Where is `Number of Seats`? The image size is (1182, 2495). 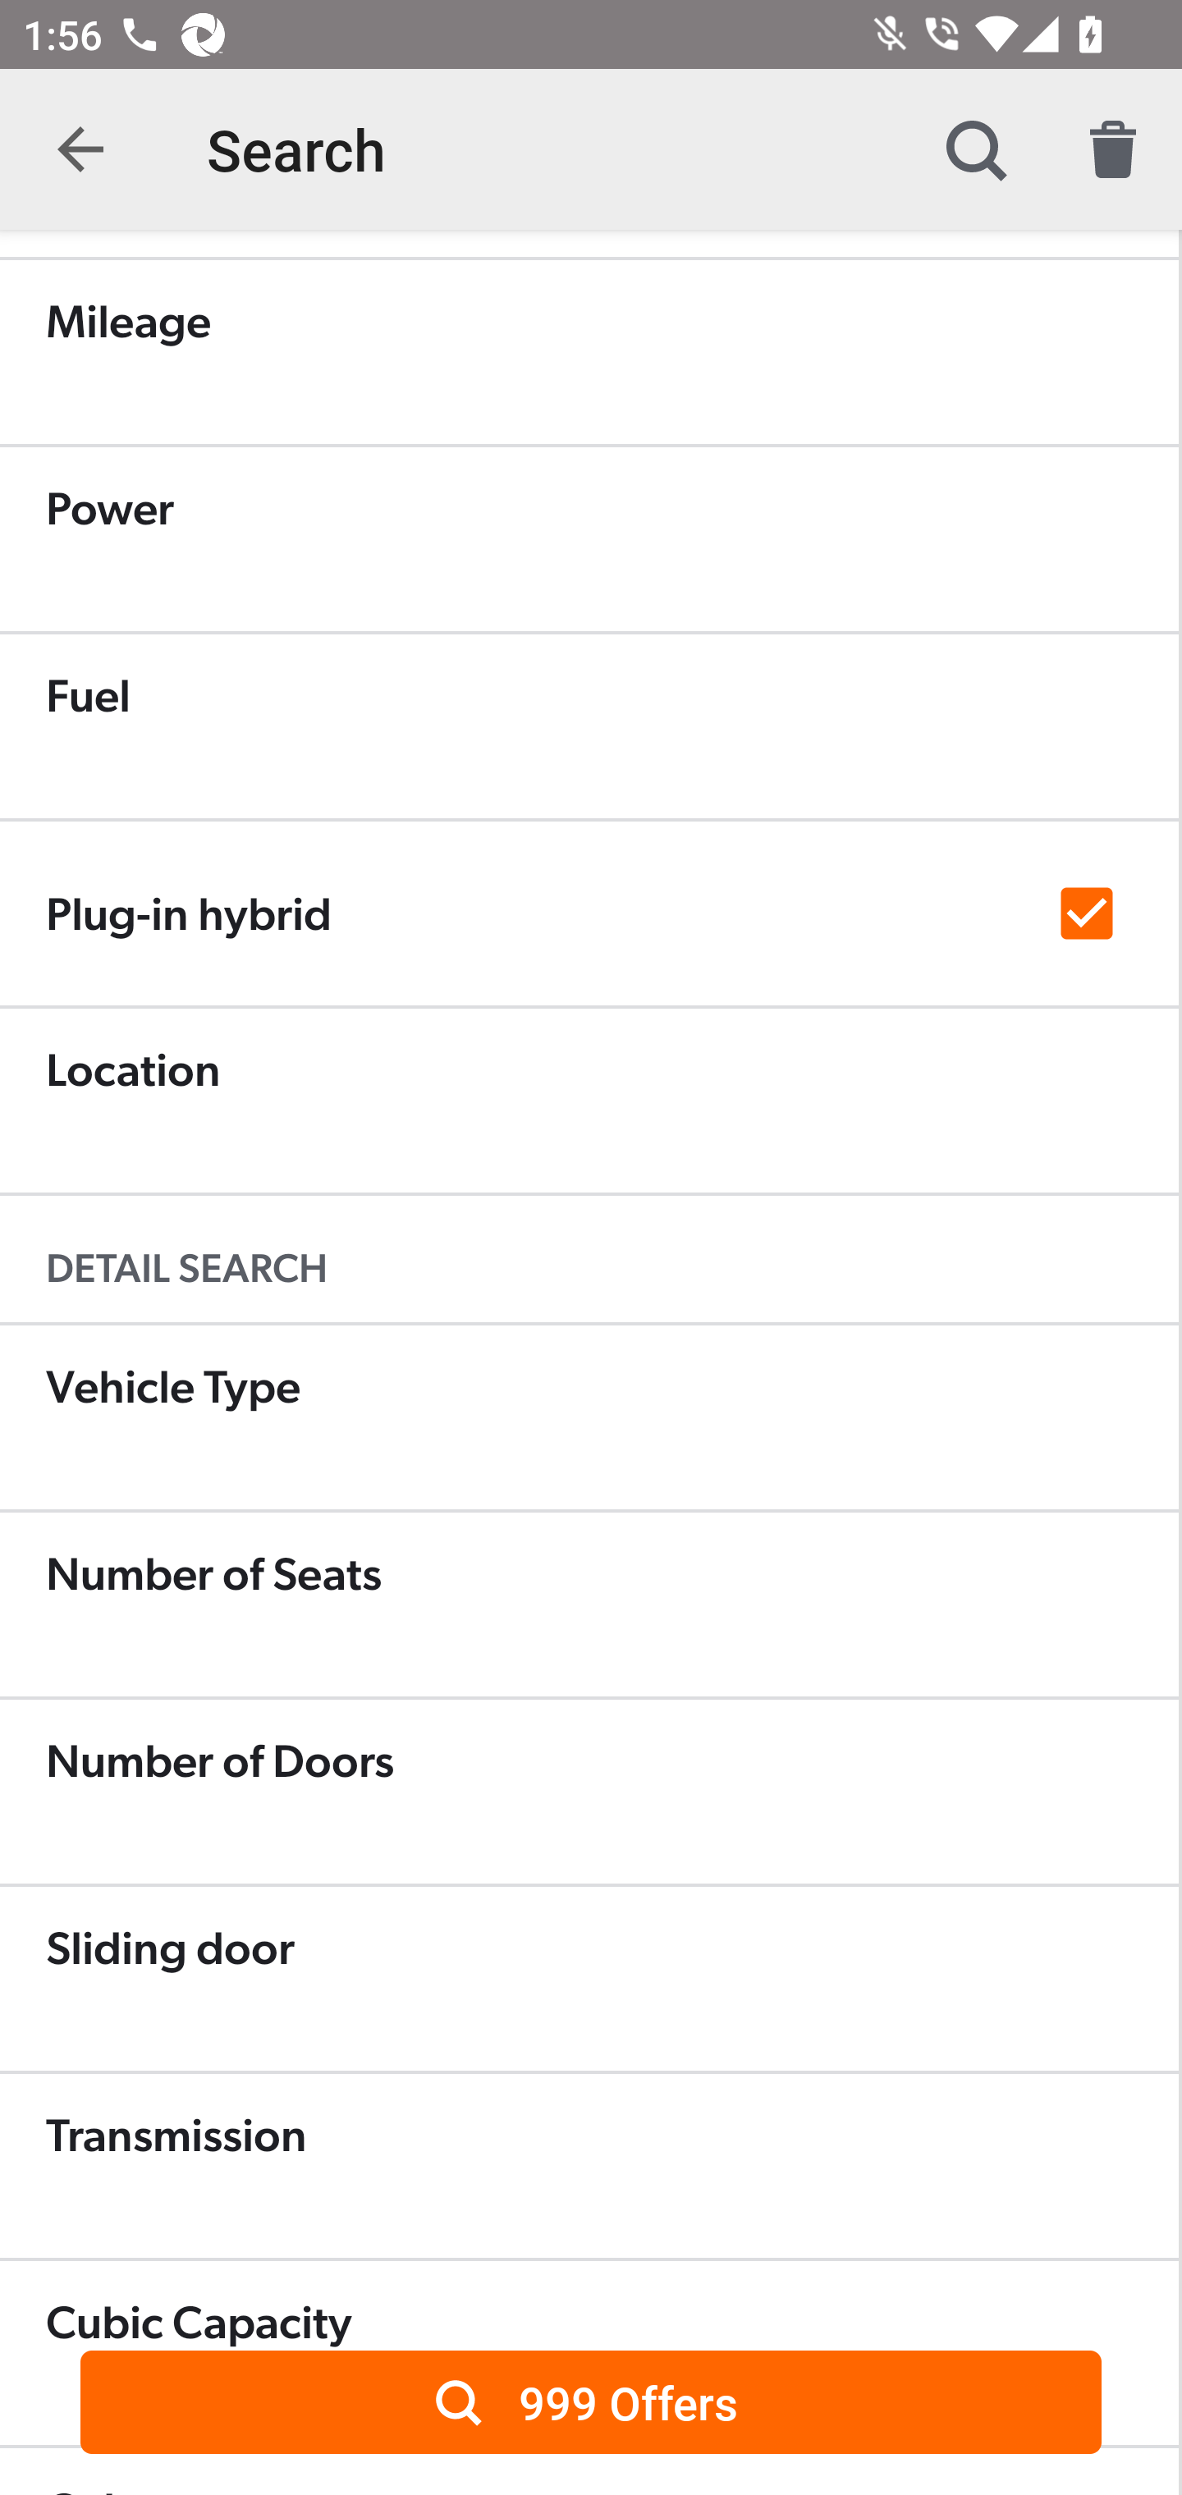
Number of Seats is located at coordinates (589, 1604).